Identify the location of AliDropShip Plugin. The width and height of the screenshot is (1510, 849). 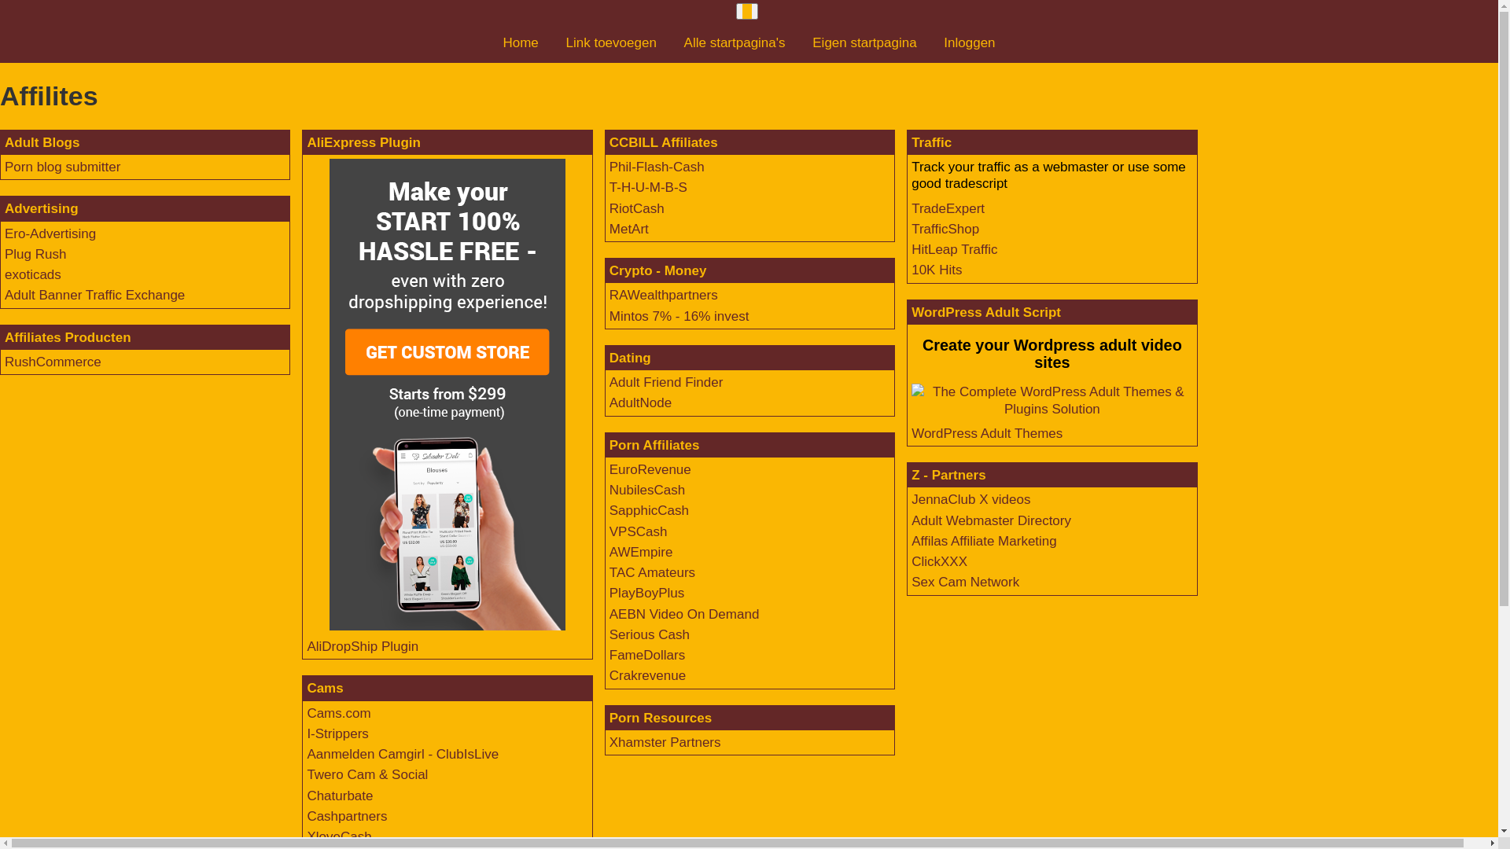
(363, 646).